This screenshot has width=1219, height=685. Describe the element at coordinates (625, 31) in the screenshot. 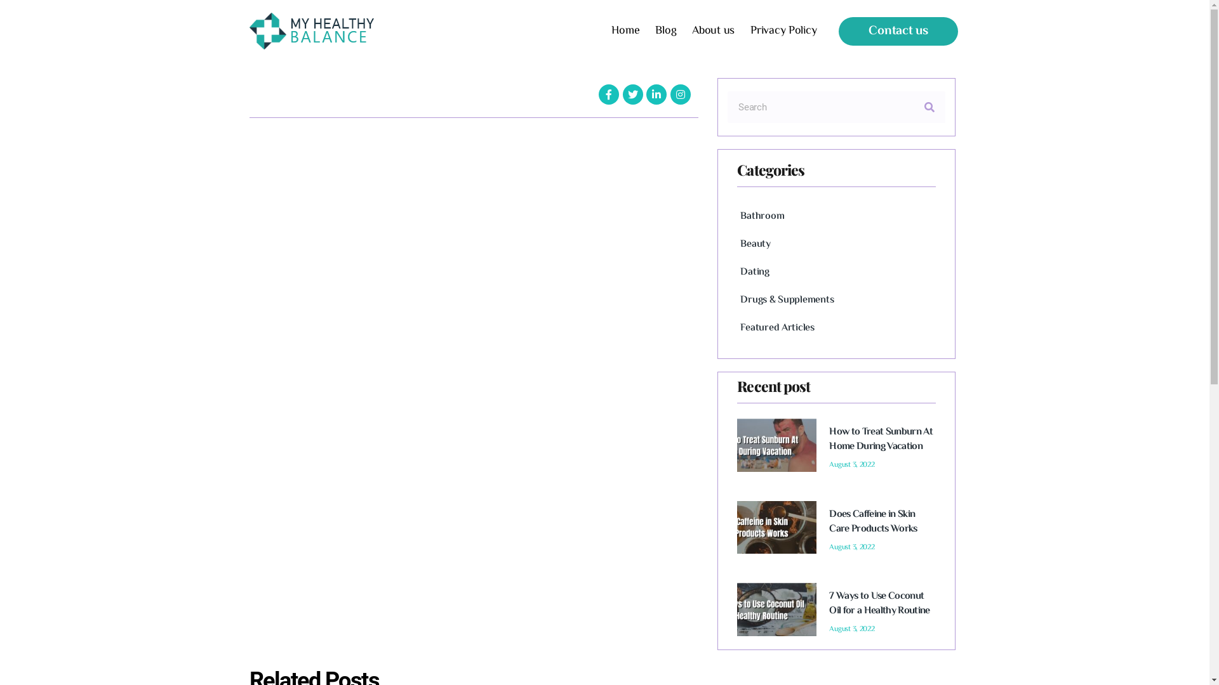

I see `Home` at that location.